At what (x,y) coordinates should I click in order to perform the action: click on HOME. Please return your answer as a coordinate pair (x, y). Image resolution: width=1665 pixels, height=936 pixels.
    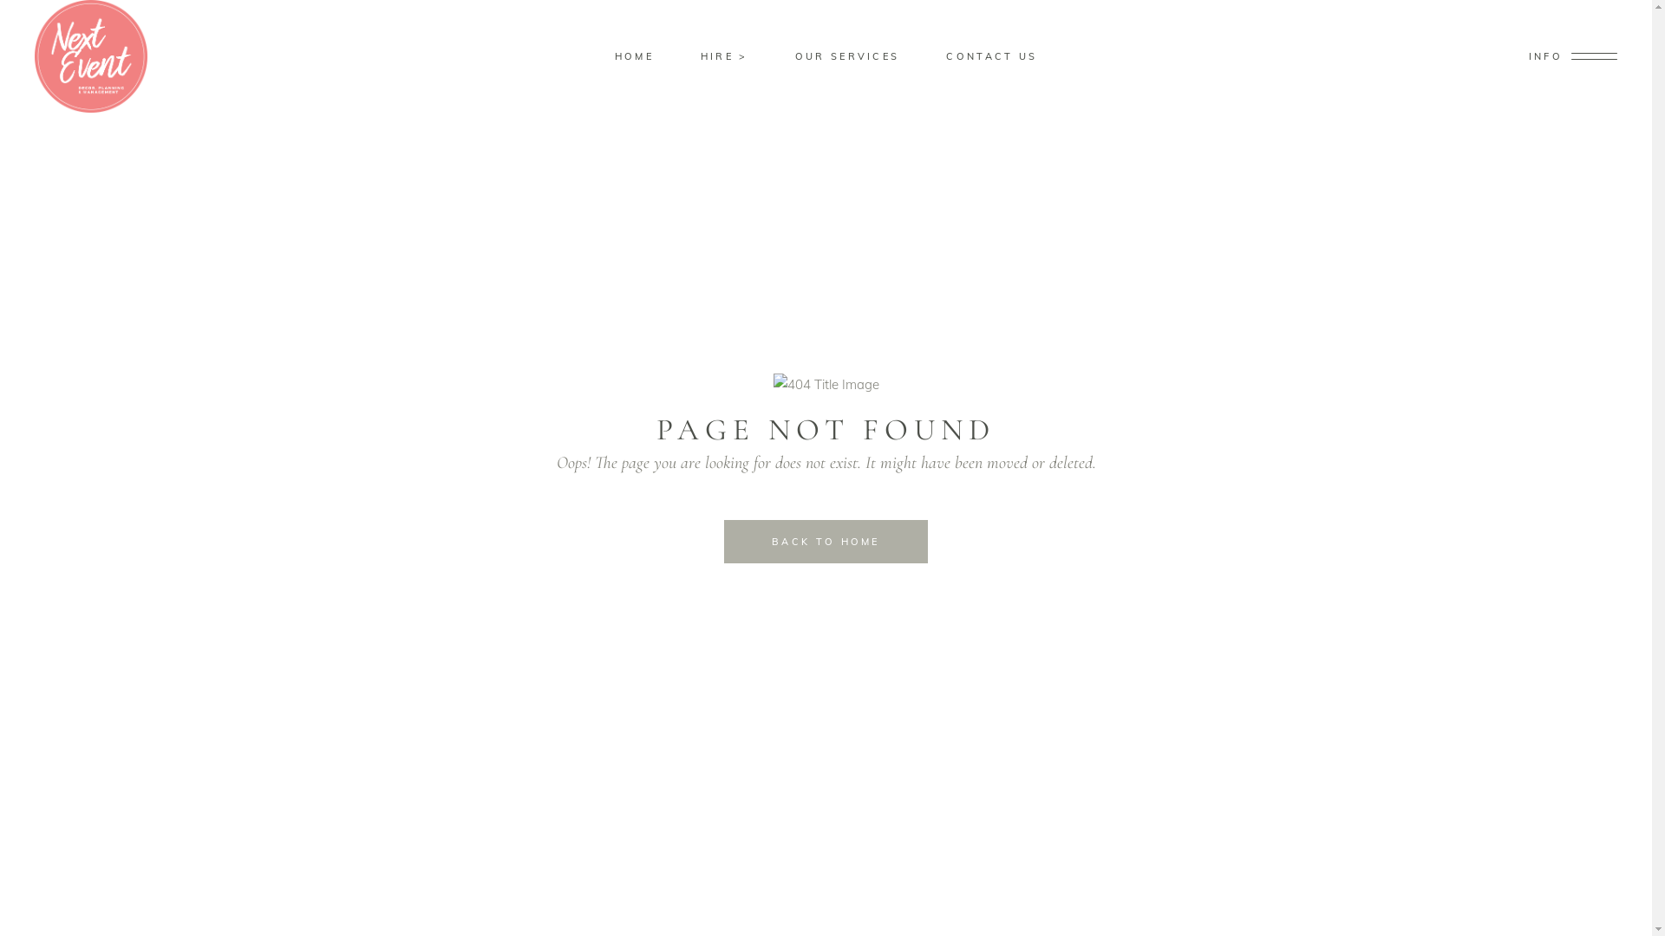
    Looking at the image, I should click on (635, 57).